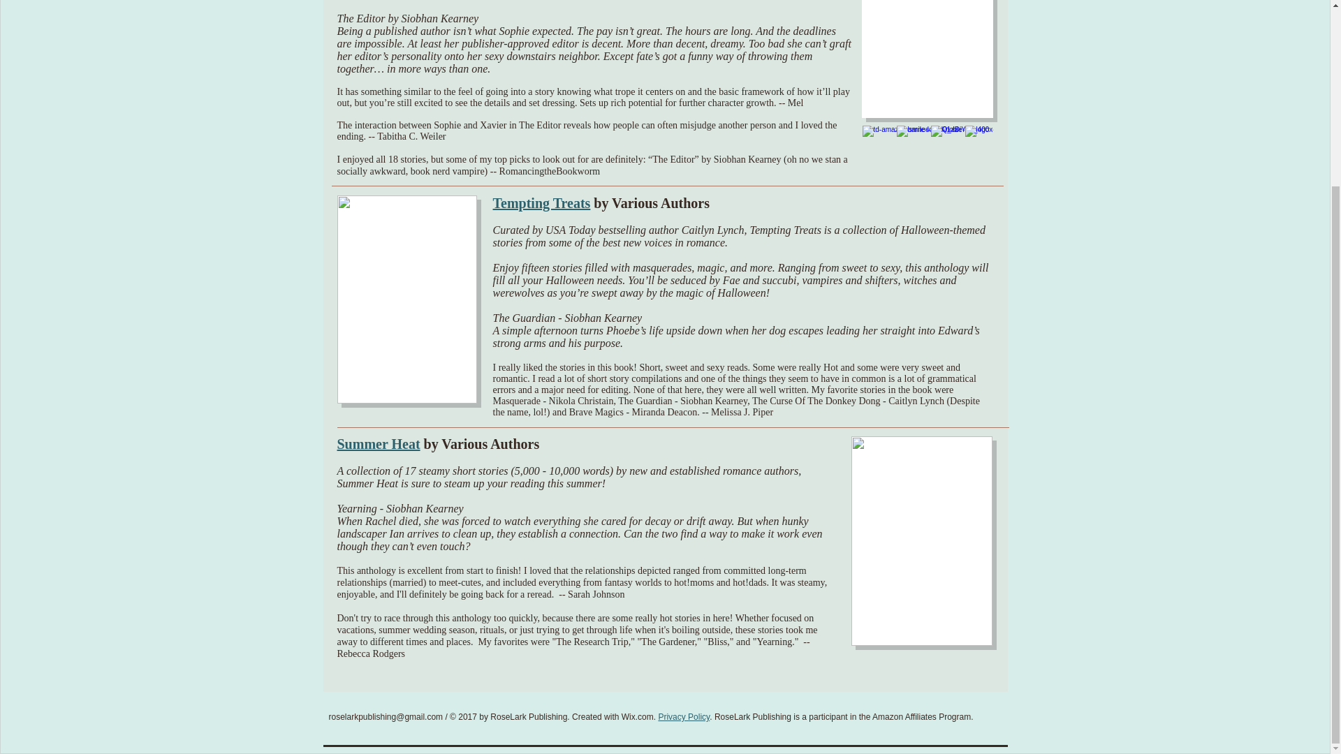  What do you see at coordinates (542, 202) in the screenshot?
I see `Tempting Treats` at bounding box center [542, 202].